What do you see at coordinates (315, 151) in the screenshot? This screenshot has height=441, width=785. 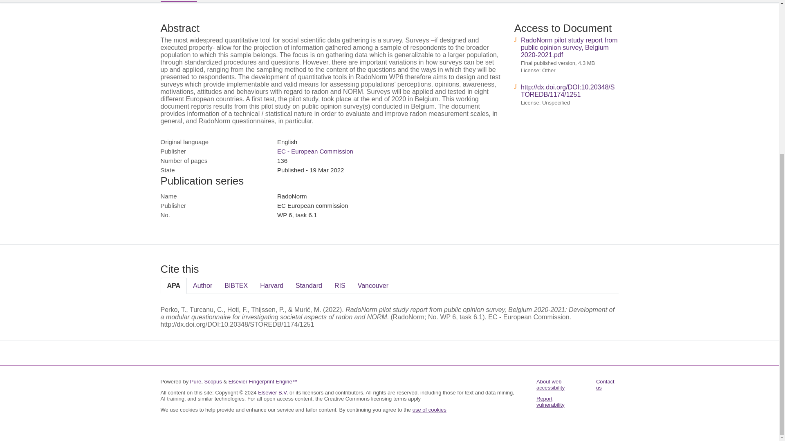 I see `EC - European Commission` at bounding box center [315, 151].